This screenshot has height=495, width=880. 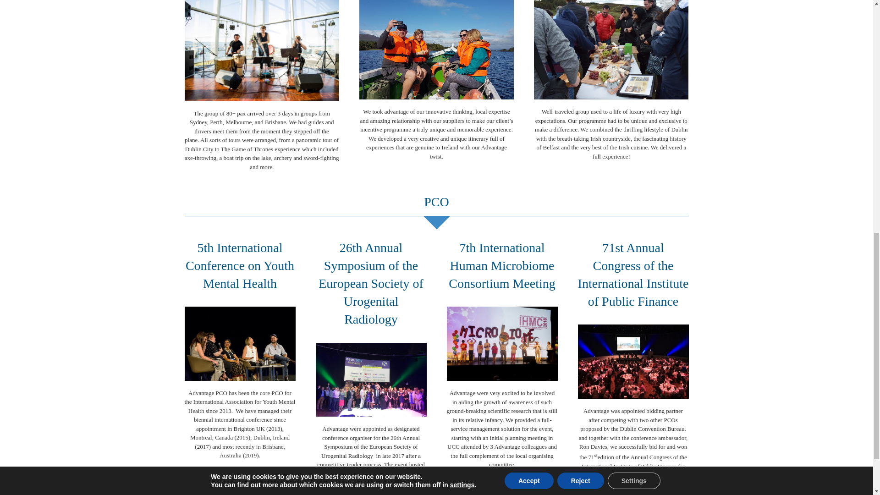 I want to click on JaycoMusic, so click(x=261, y=50).